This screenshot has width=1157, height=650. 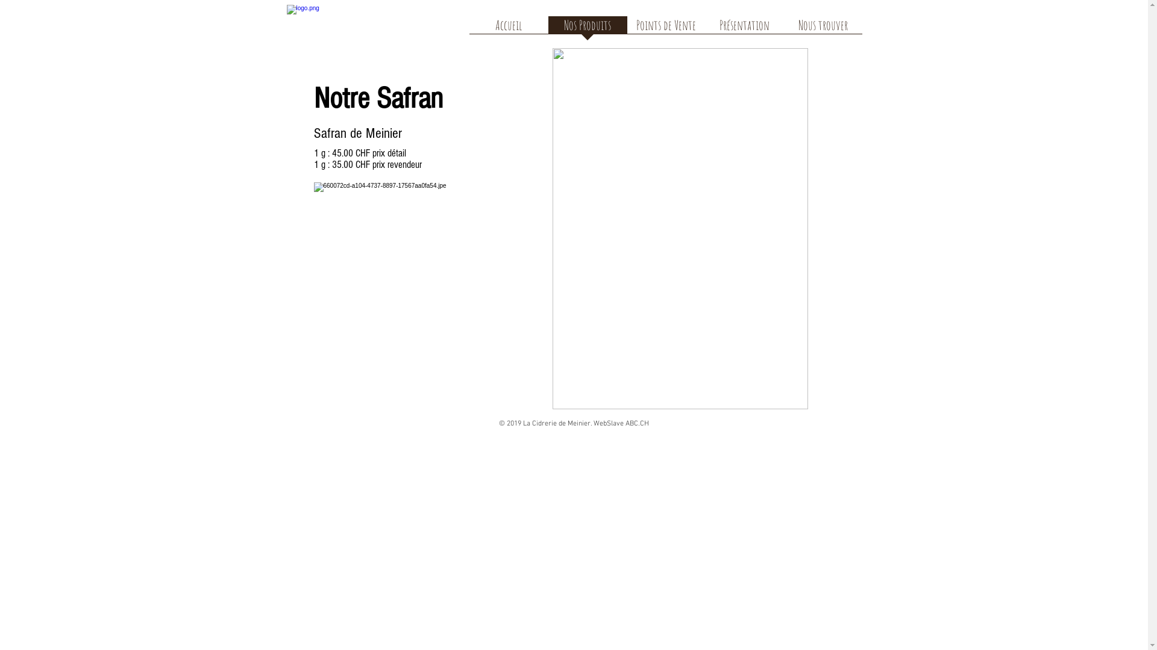 I want to click on Nos Produits, so click(x=588, y=29).